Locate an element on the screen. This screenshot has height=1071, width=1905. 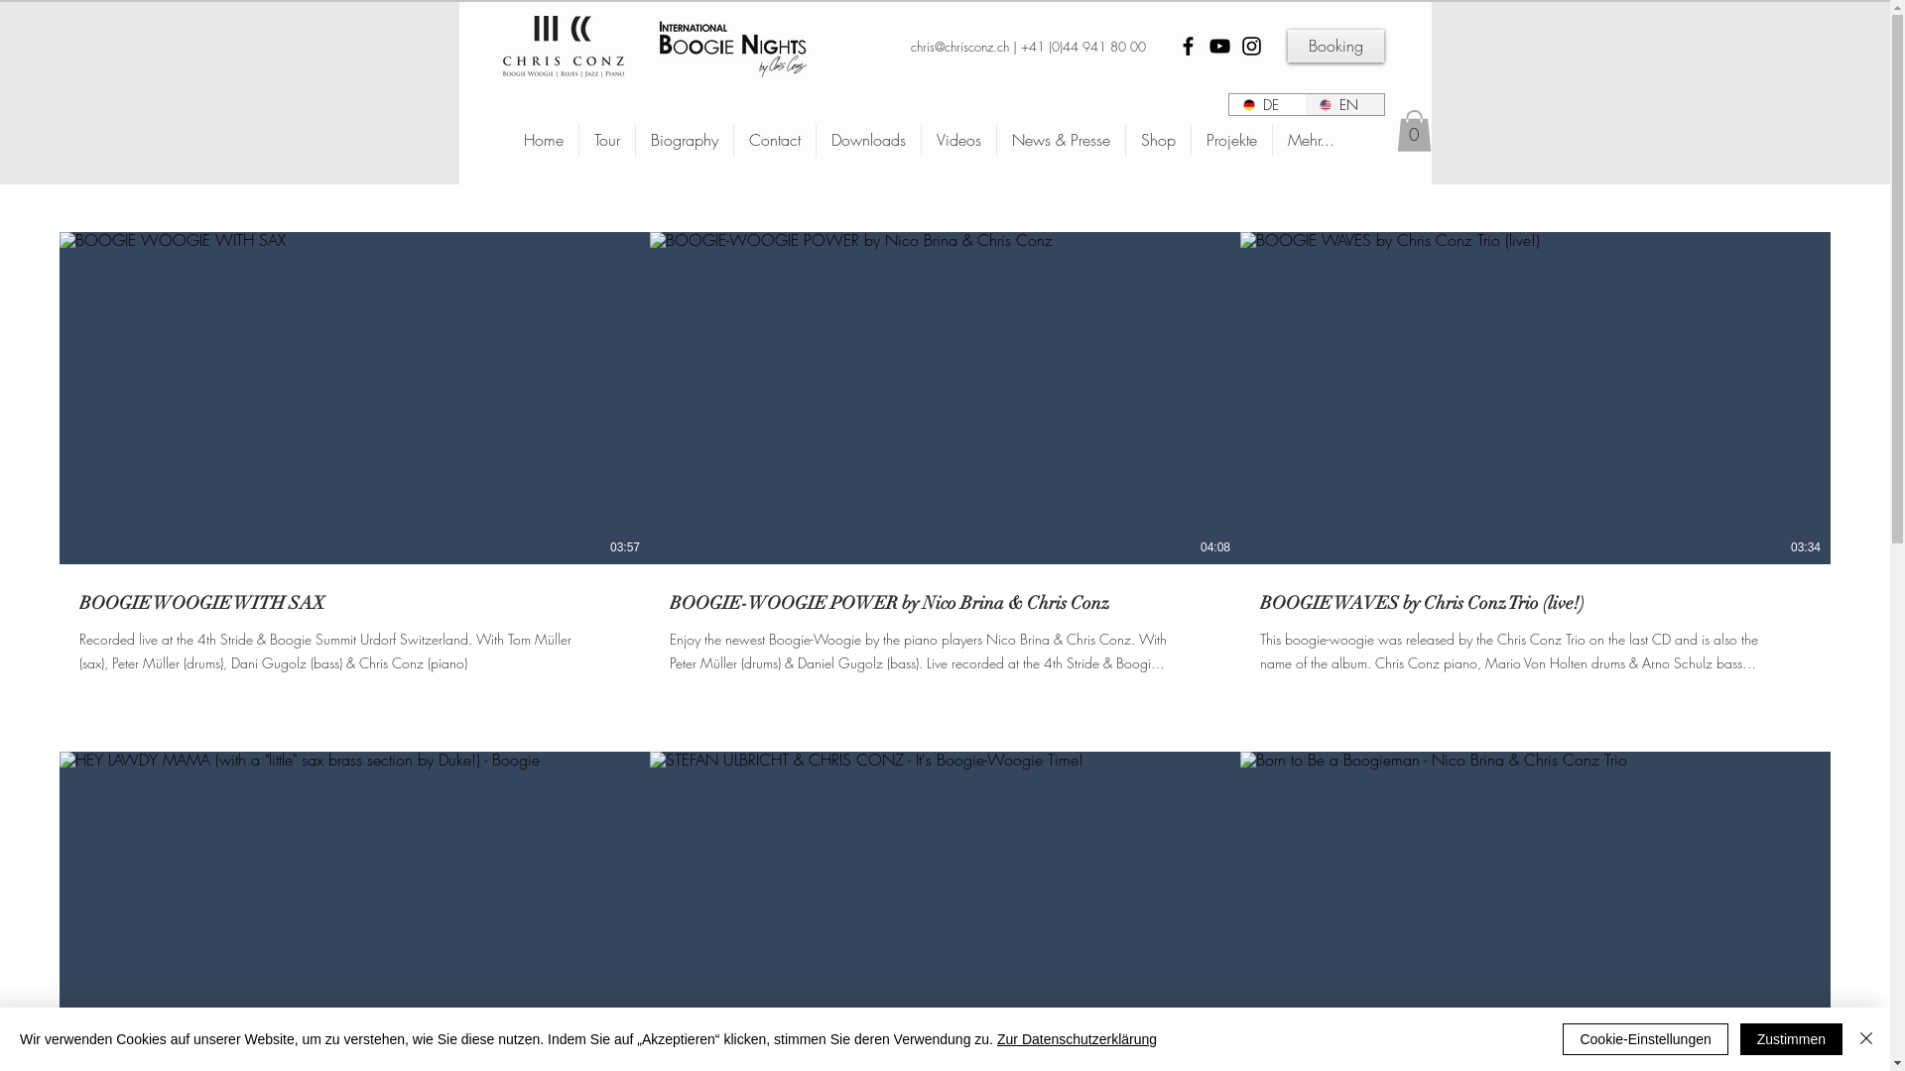
Zustimmen is located at coordinates (1792, 1039).